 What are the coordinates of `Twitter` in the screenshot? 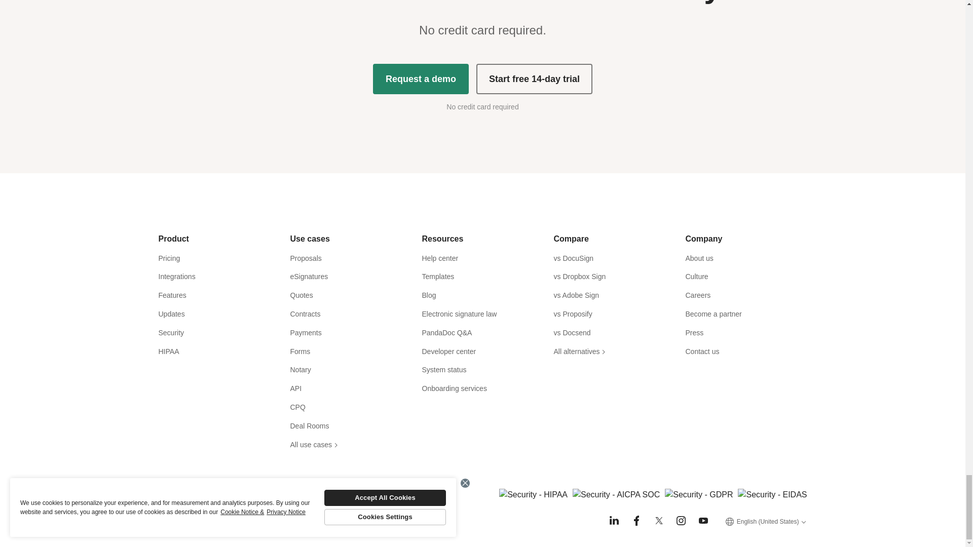 It's located at (659, 521).